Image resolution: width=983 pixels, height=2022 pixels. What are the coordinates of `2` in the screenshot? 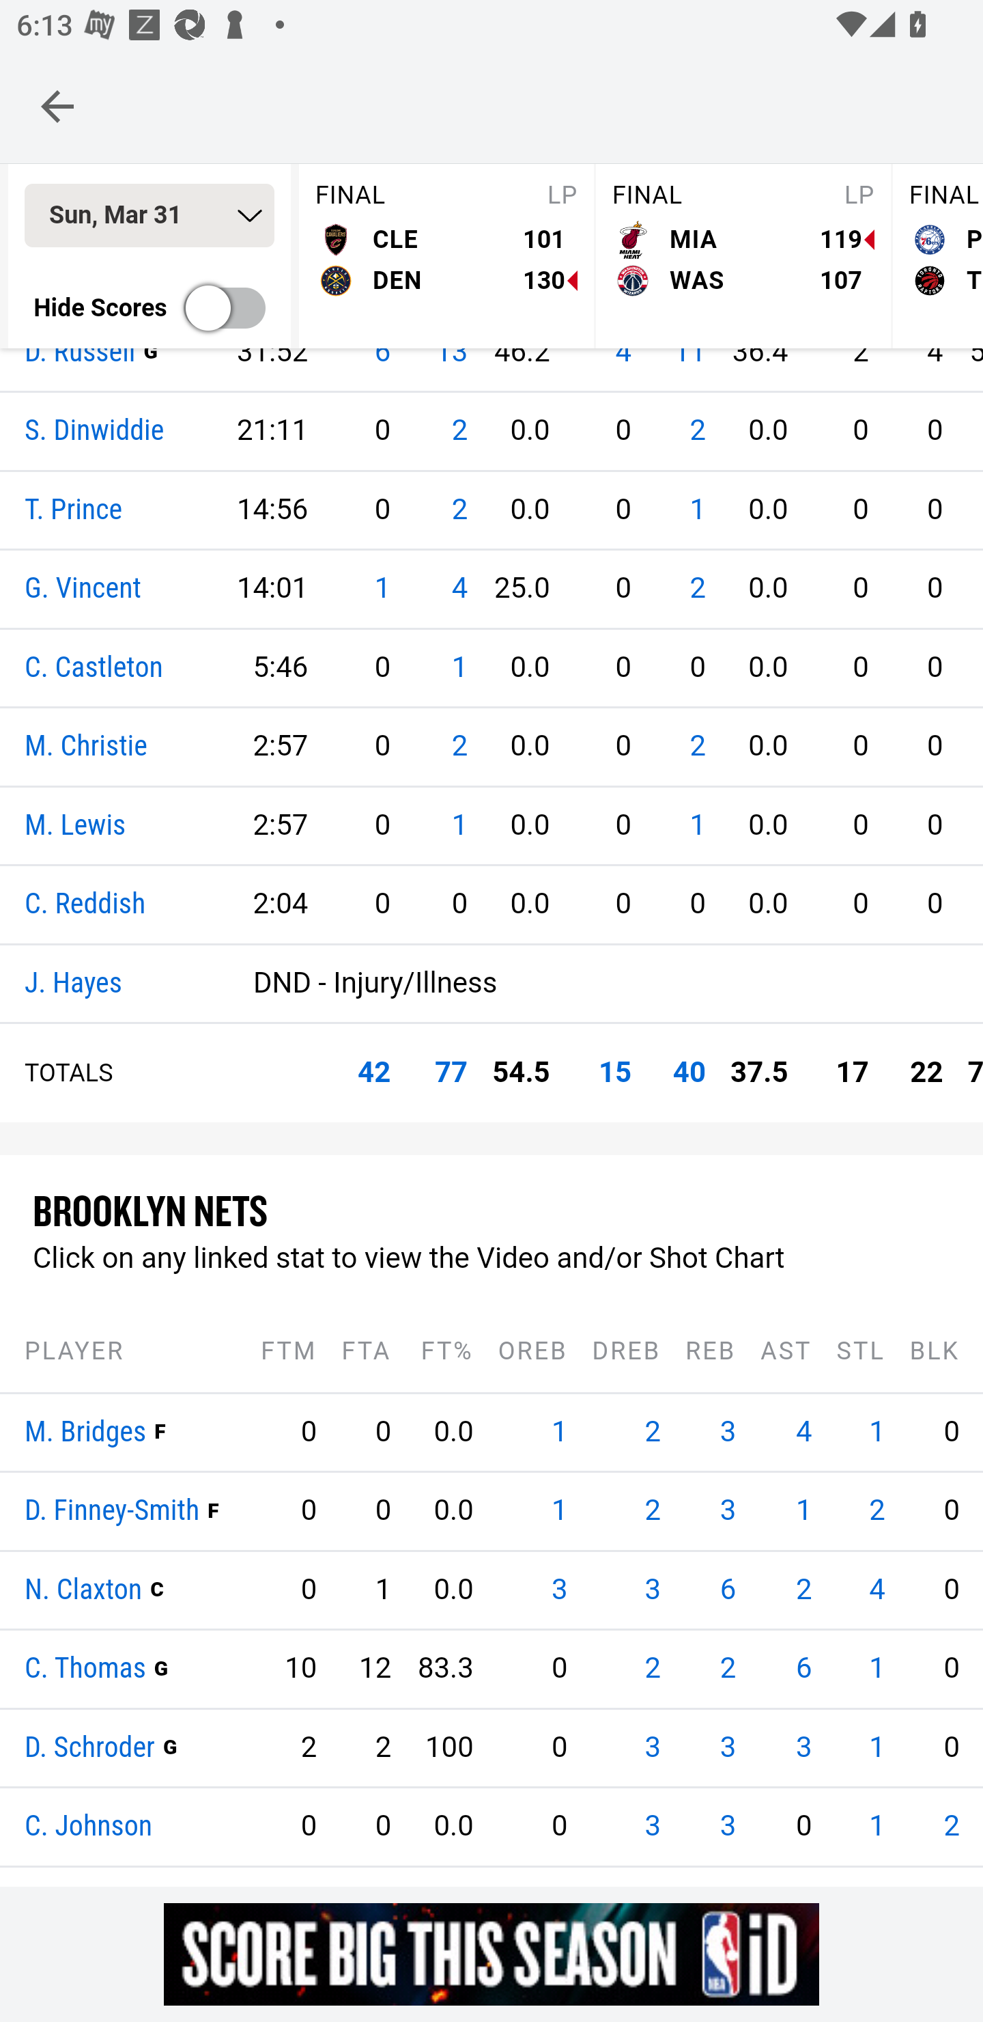 It's located at (459, 510).